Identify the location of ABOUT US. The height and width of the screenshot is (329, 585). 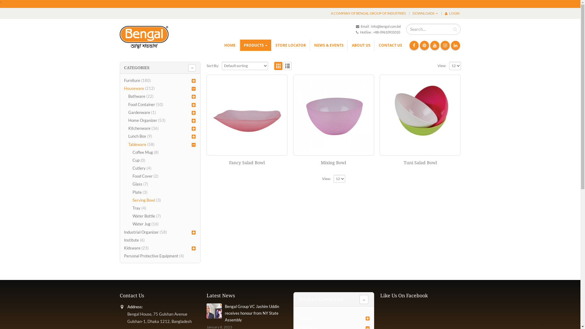
(361, 45).